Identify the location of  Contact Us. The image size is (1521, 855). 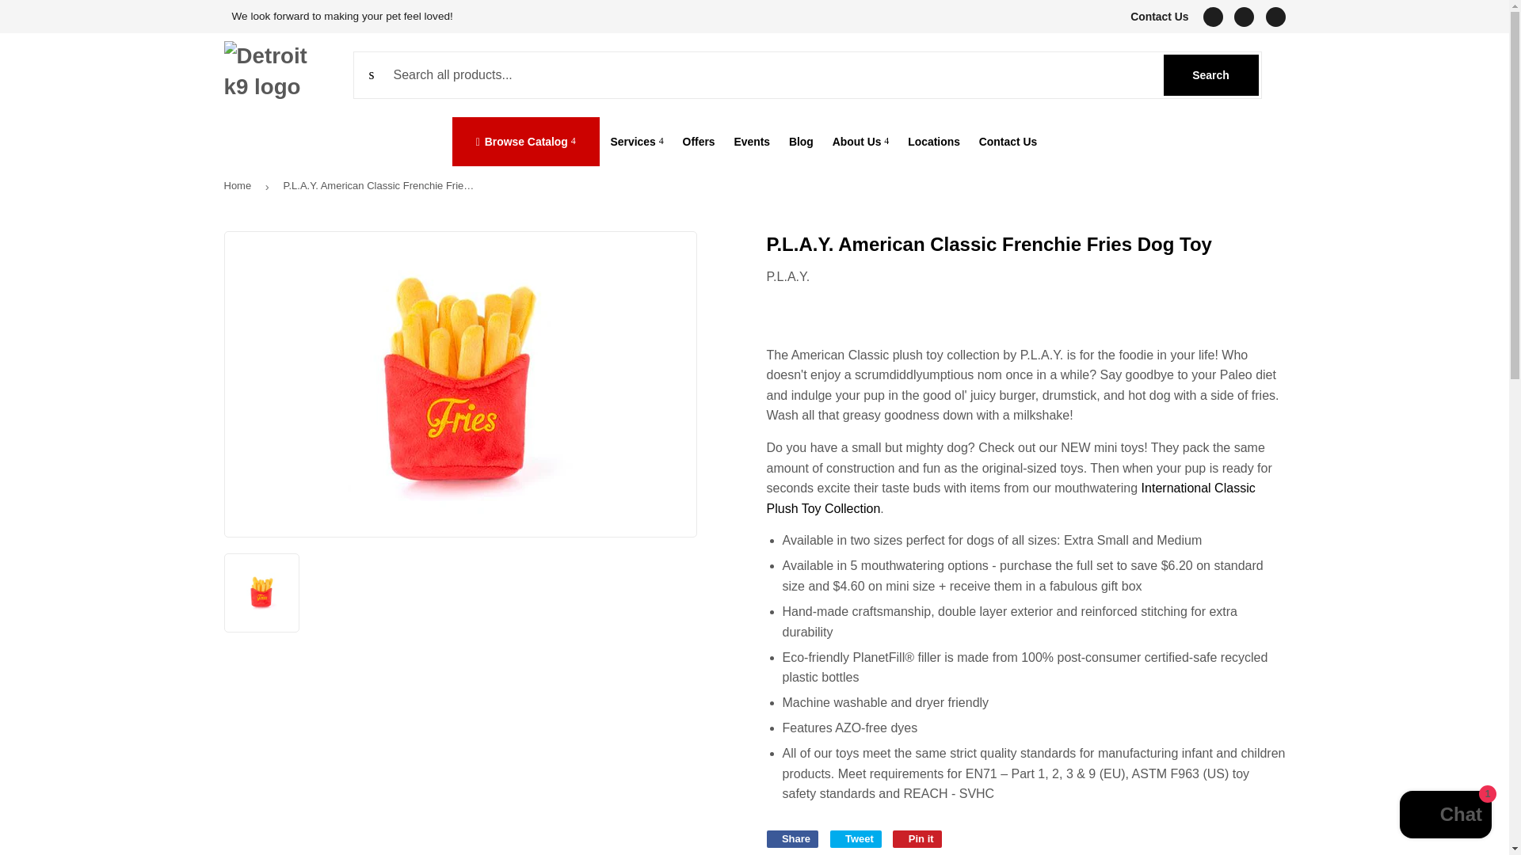
(1157, 16).